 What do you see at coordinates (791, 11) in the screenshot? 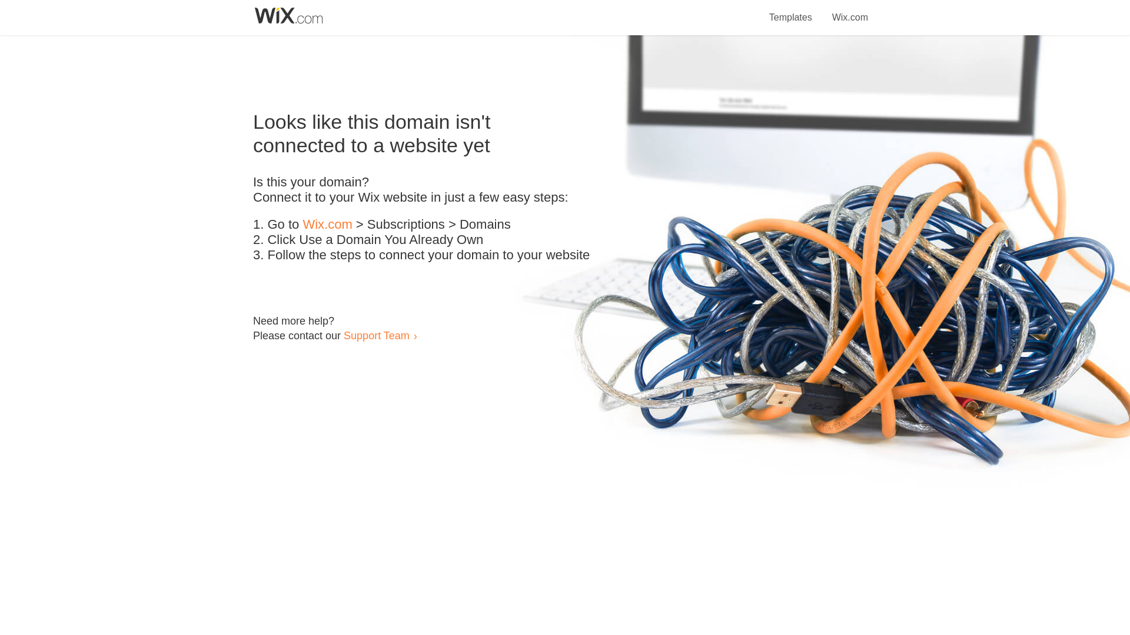
I see `Templates` at bounding box center [791, 11].